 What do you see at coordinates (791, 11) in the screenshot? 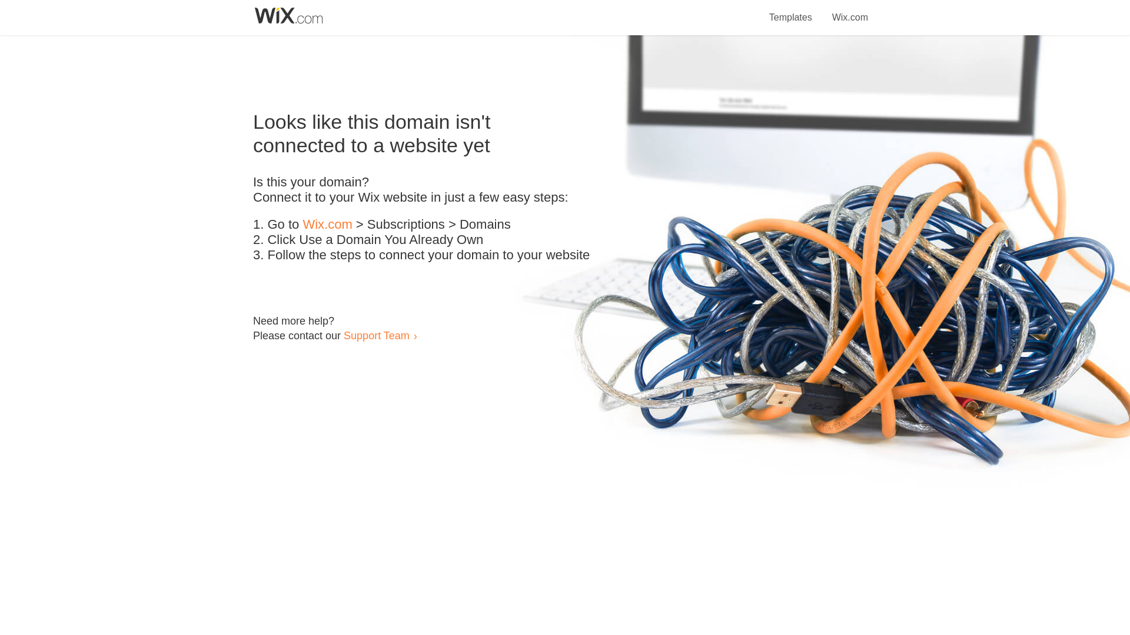
I see `Templates` at bounding box center [791, 11].